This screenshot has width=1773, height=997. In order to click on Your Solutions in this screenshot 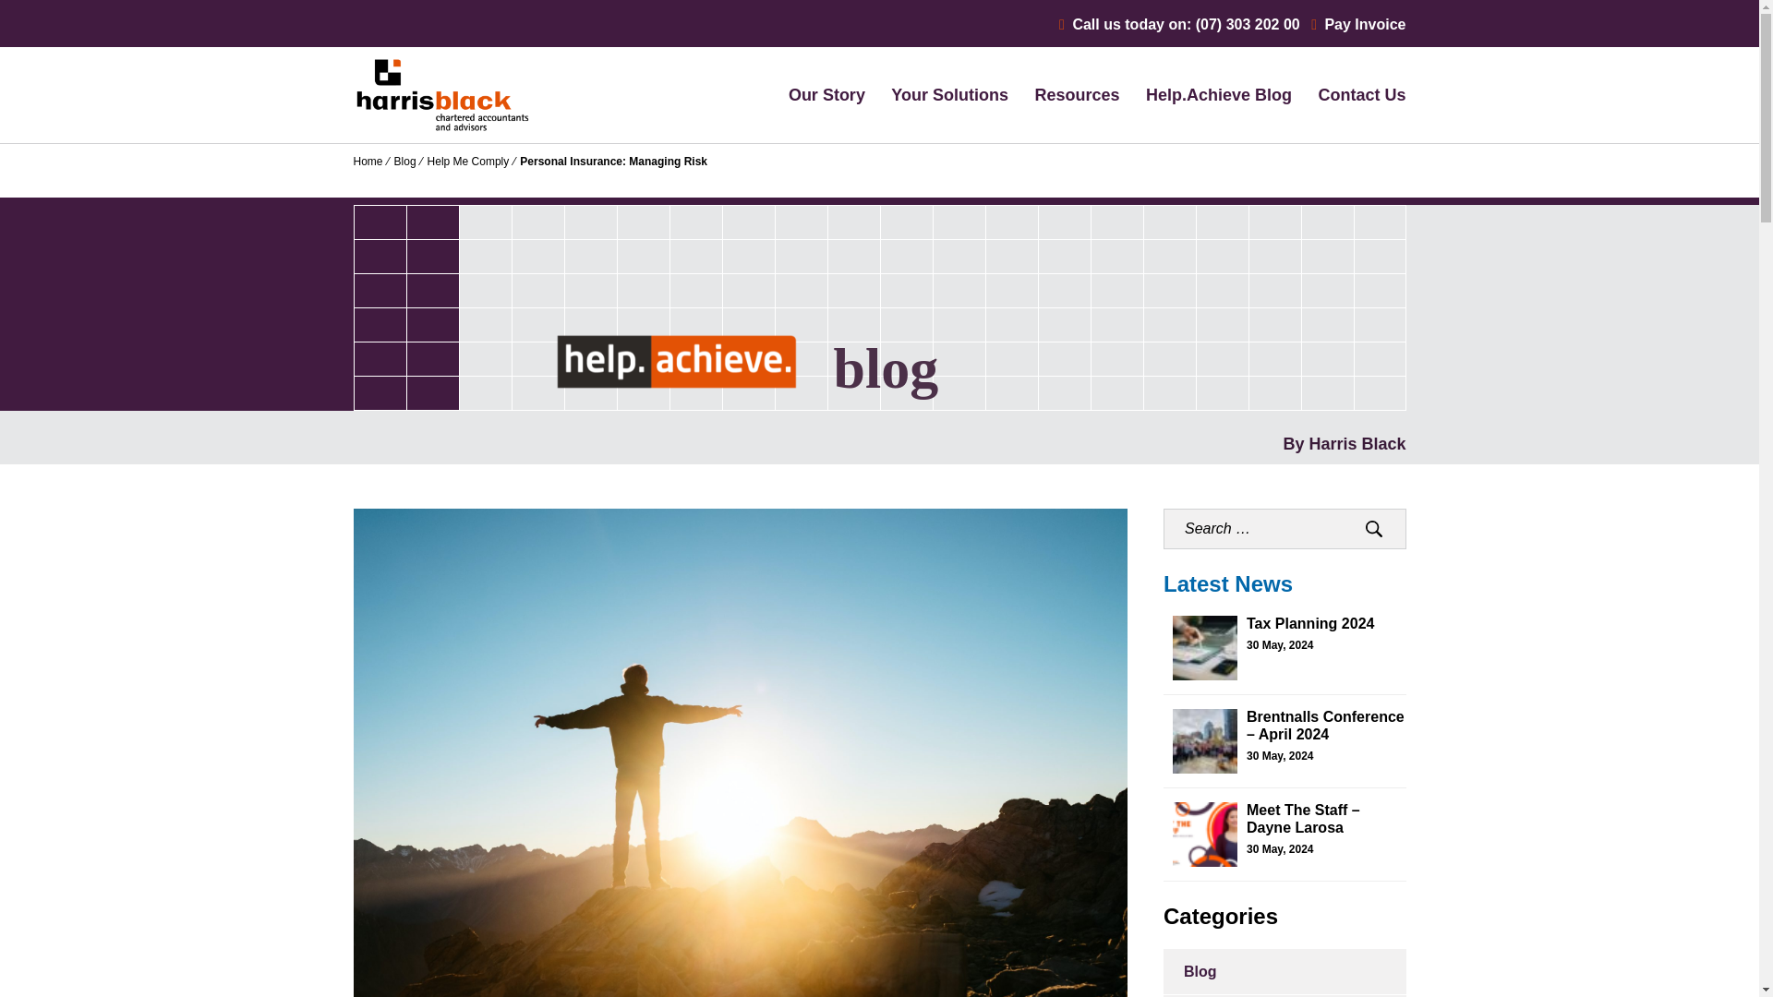, I will do `click(949, 94)`.